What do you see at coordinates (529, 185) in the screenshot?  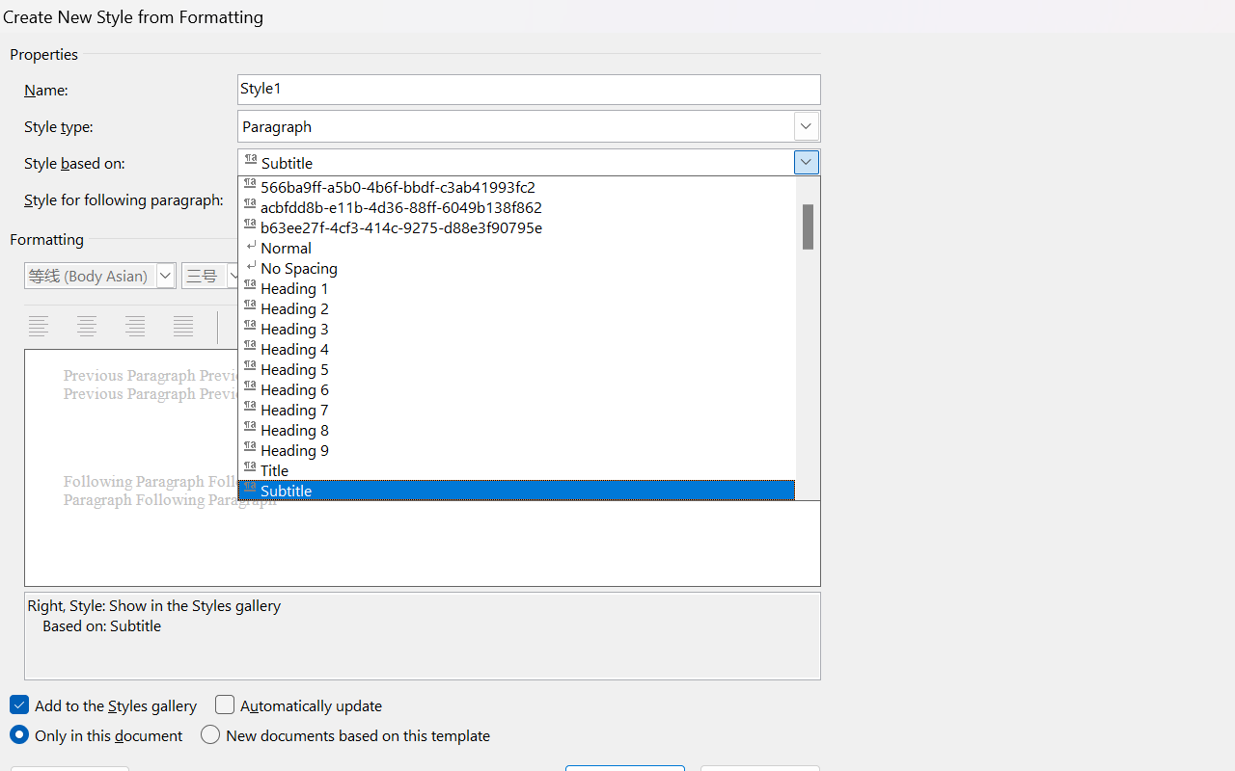 I see `566ba9ff-a5b0-4b6f-bbdf-c3ab41993fc2` at bounding box center [529, 185].